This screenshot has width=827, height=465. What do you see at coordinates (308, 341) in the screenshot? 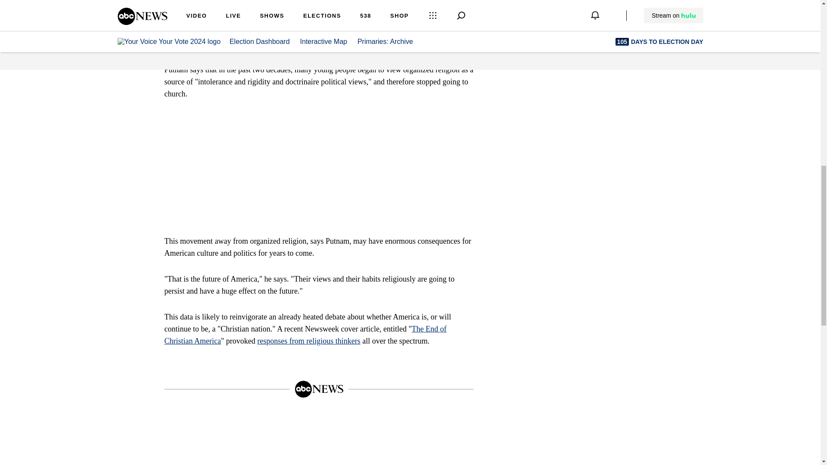
I see `responses from religious thinkers` at bounding box center [308, 341].